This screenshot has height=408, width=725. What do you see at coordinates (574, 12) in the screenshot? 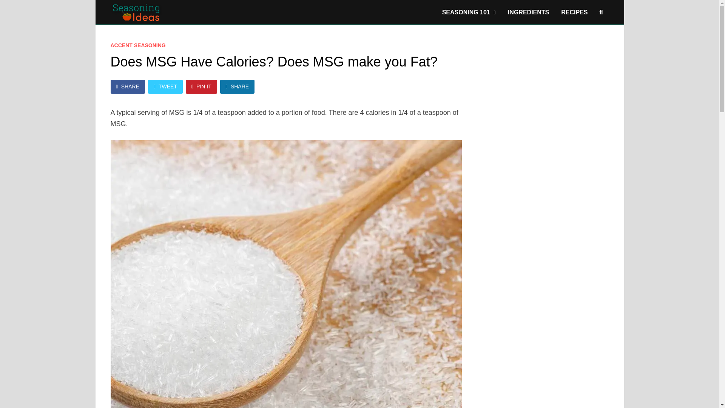
I see `RECIPES` at bounding box center [574, 12].